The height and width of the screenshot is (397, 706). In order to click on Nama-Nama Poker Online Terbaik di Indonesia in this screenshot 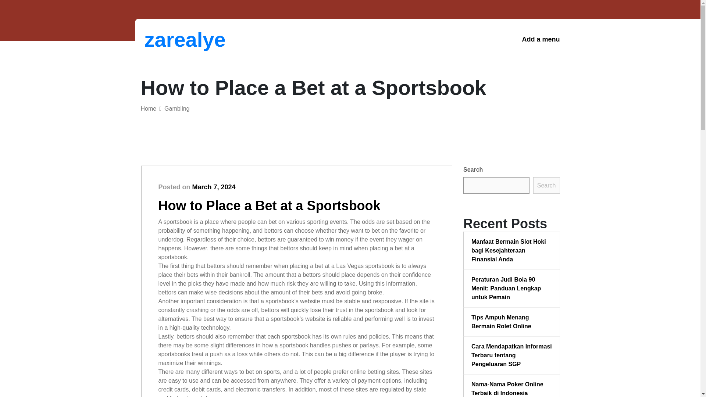, I will do `click(512, 388)`.